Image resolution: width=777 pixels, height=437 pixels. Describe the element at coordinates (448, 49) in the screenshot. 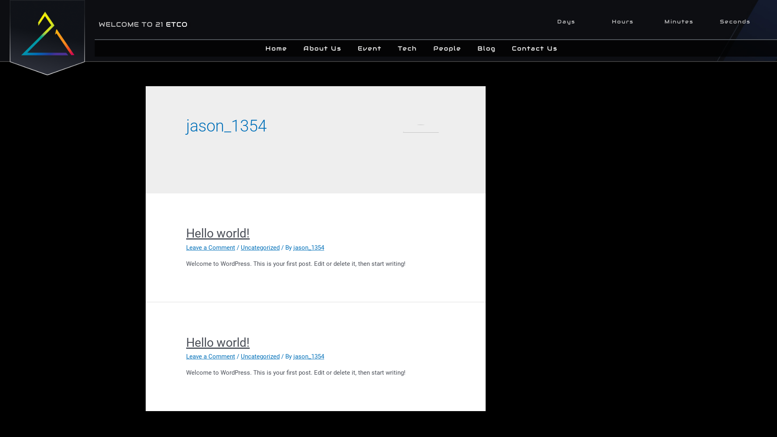

I see `People` at that location.